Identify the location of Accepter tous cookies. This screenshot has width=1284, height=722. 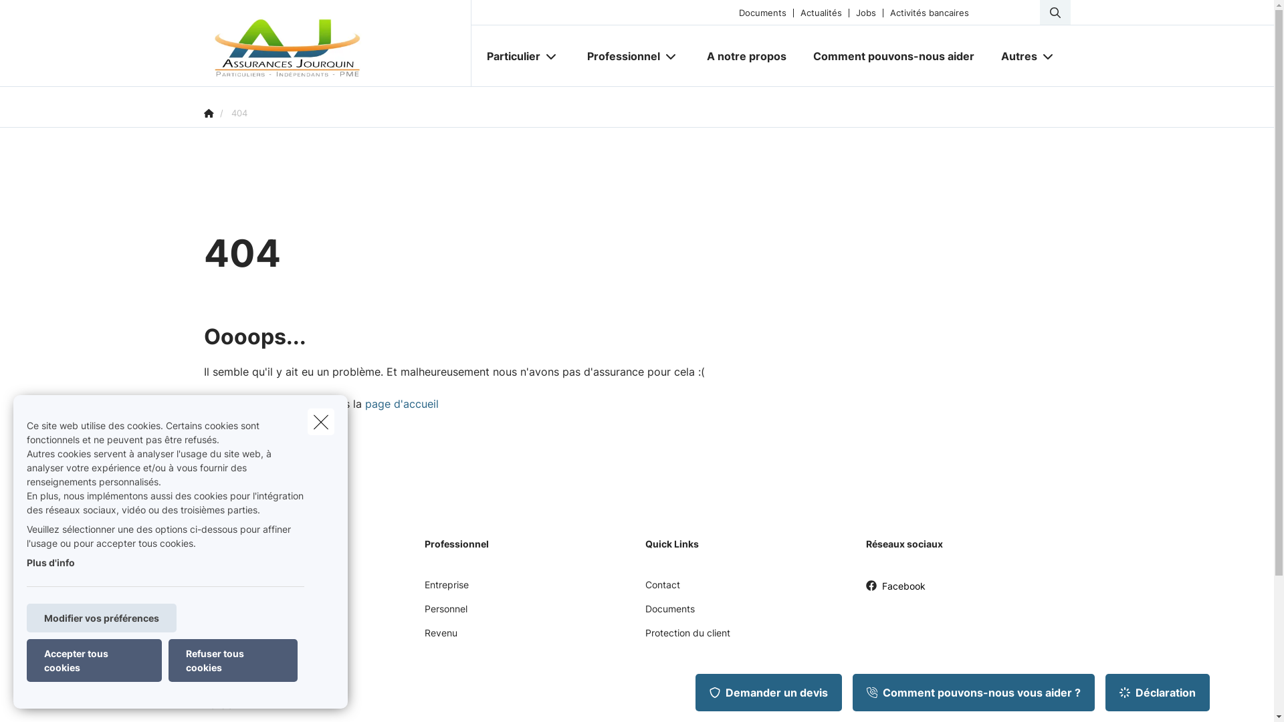
(94, 660).